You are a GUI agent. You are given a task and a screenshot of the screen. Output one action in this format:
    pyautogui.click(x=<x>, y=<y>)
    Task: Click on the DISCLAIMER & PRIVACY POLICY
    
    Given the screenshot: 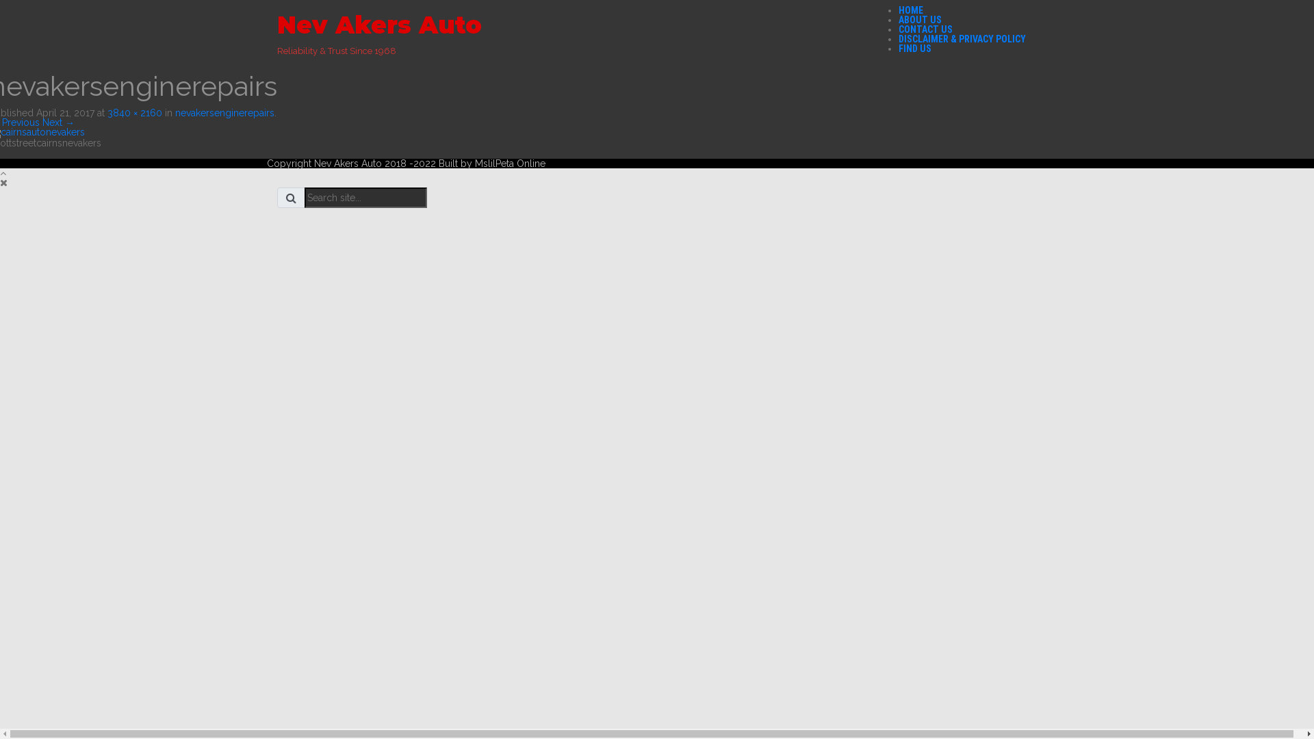 What is the action you would take?
    pyautogui.click(x=962, y=39)
    